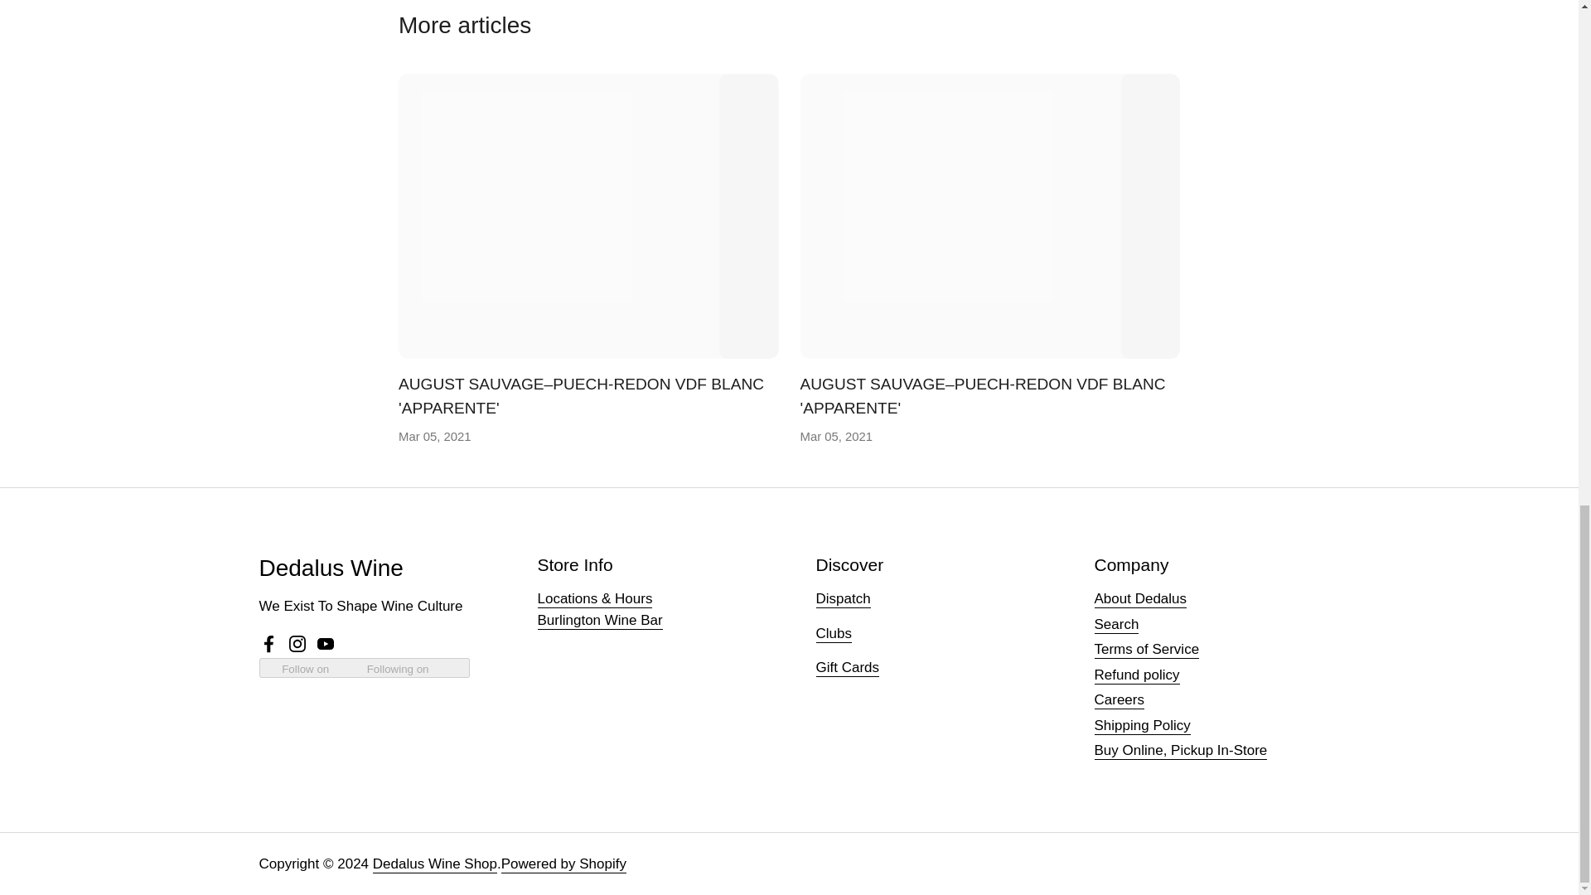  What do you see at coordinates (595, 599) in the screenshot?
I see `Dedalus Locations` at bounding box center [595, 599].